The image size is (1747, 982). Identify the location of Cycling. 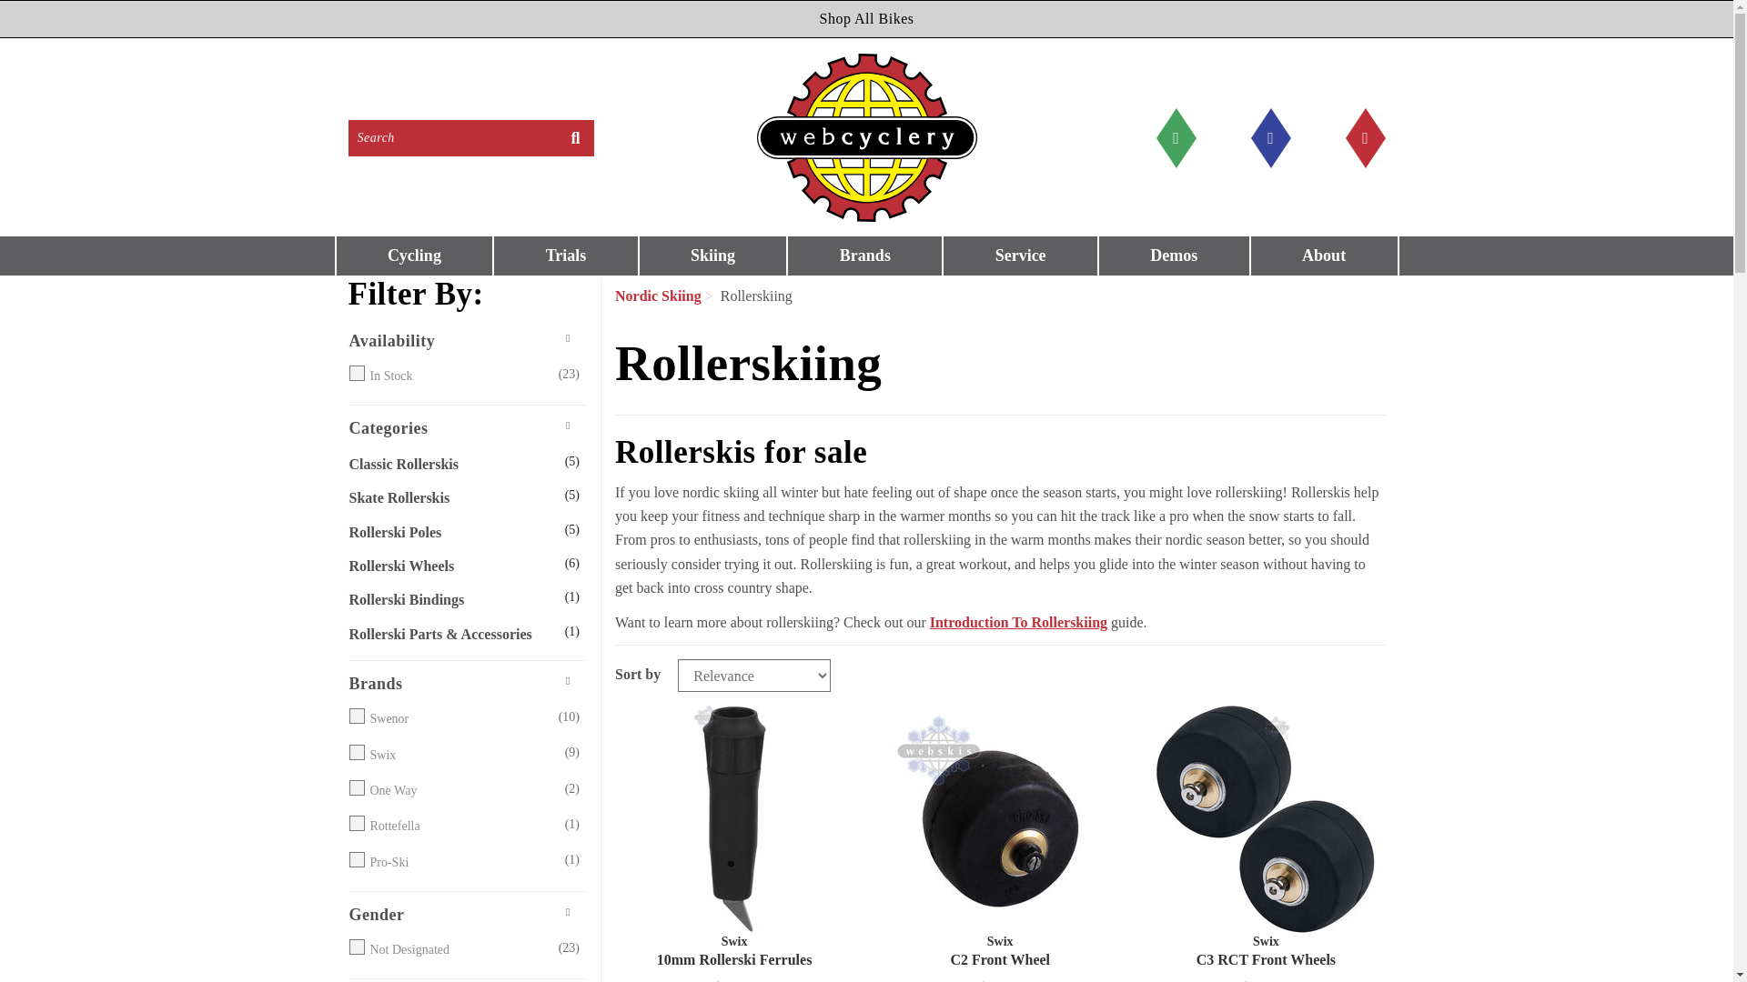
(415, 256).